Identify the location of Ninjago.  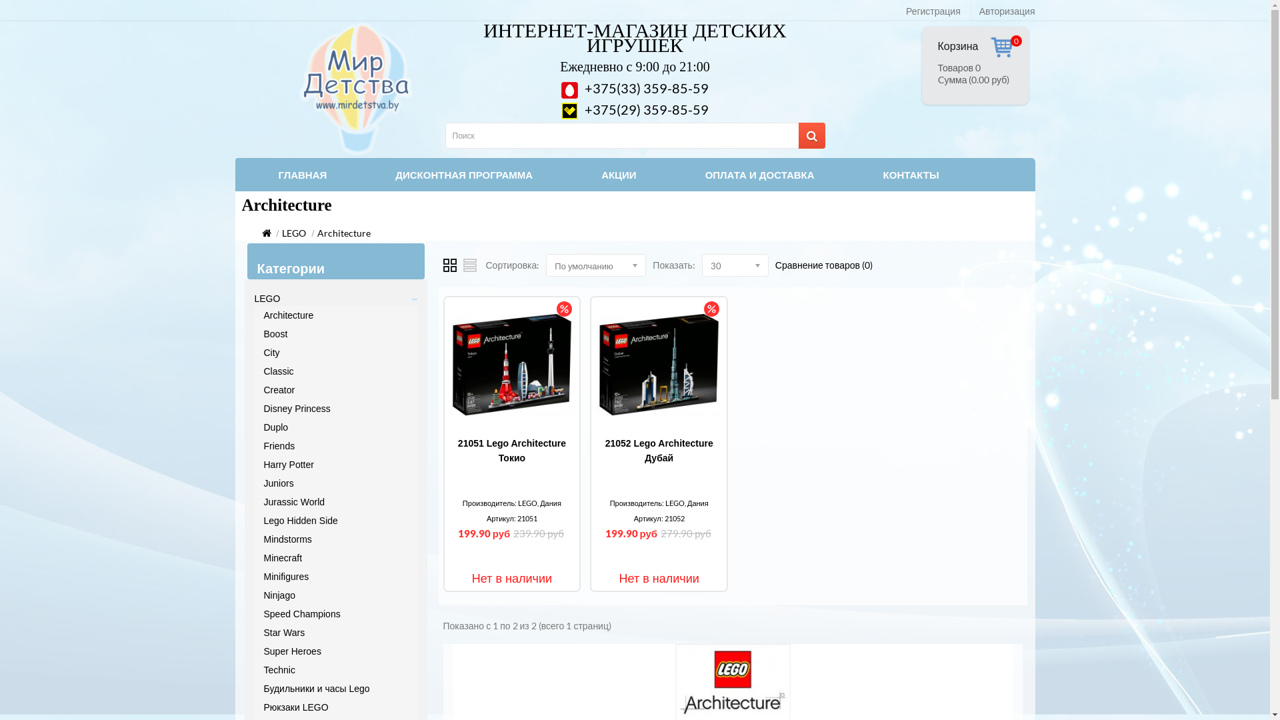
(280, 595).